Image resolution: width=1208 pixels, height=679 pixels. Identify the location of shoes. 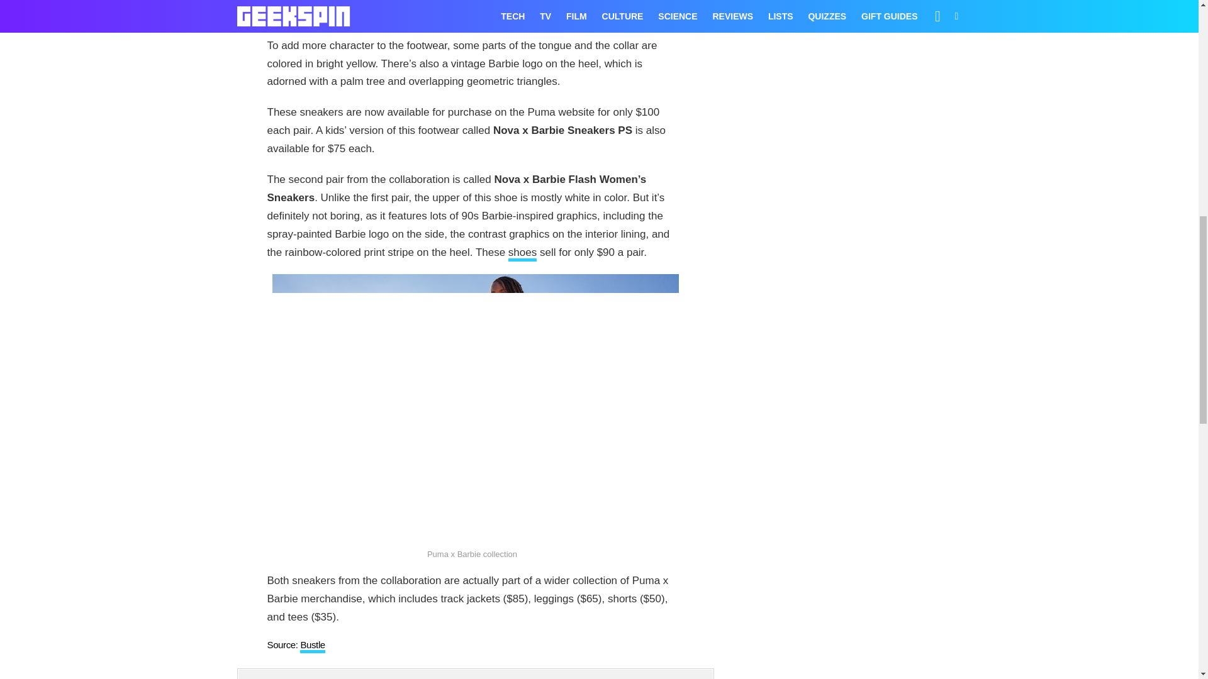
(522, 254).